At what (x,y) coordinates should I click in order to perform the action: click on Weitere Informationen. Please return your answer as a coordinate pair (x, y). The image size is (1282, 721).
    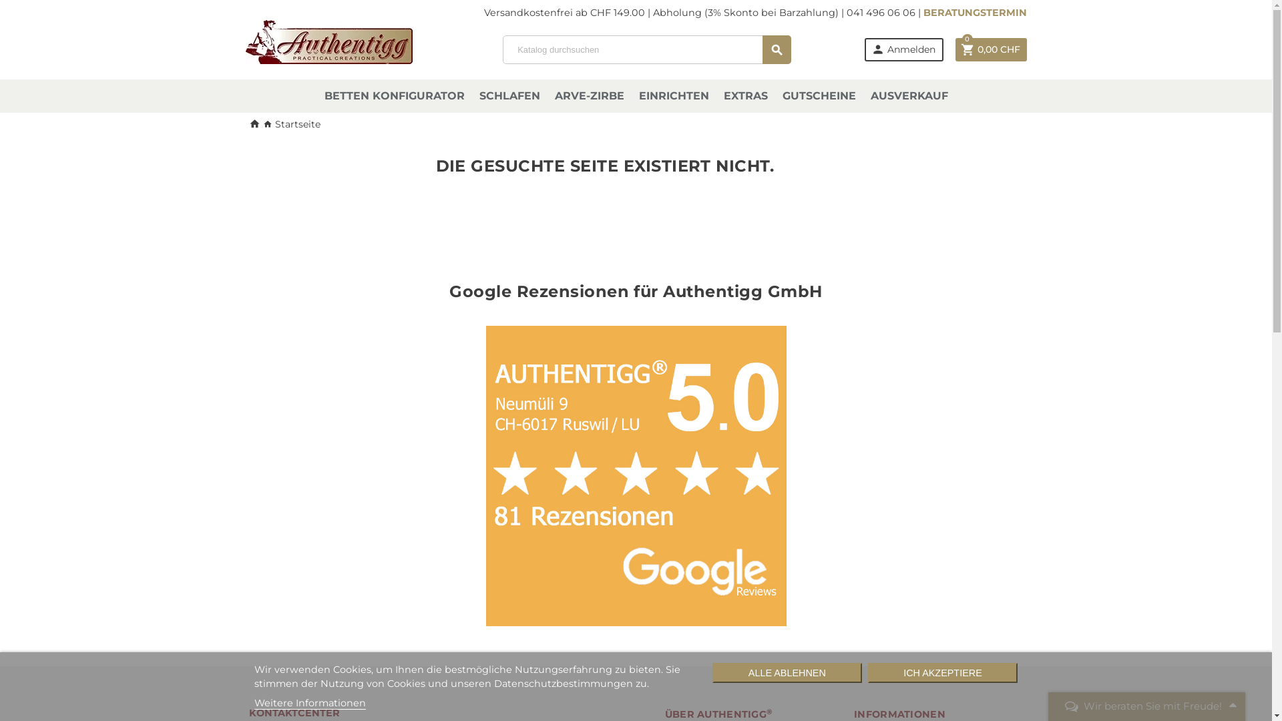
    Looking at the image, I should click on (310, 704).